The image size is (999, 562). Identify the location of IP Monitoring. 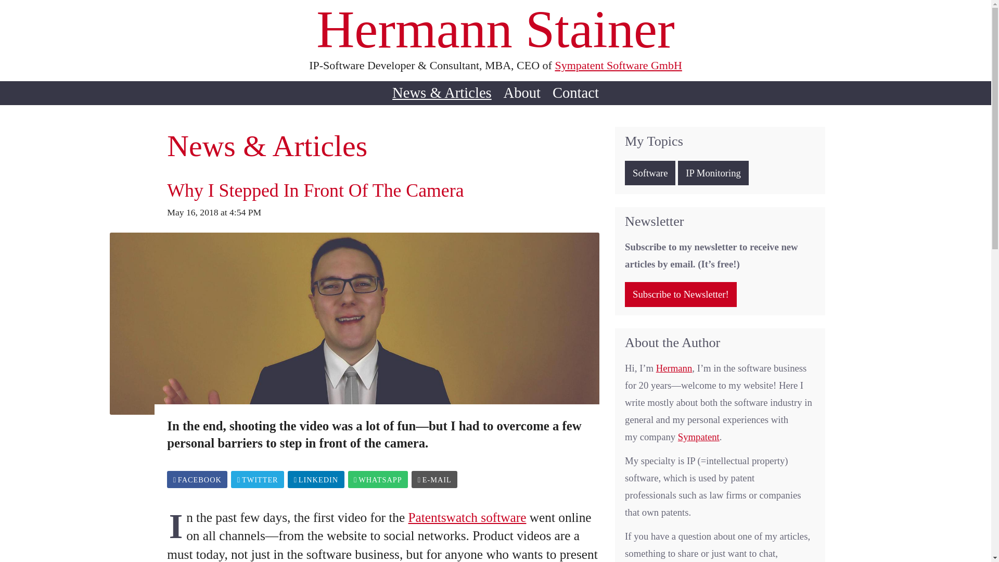
(713, 173).